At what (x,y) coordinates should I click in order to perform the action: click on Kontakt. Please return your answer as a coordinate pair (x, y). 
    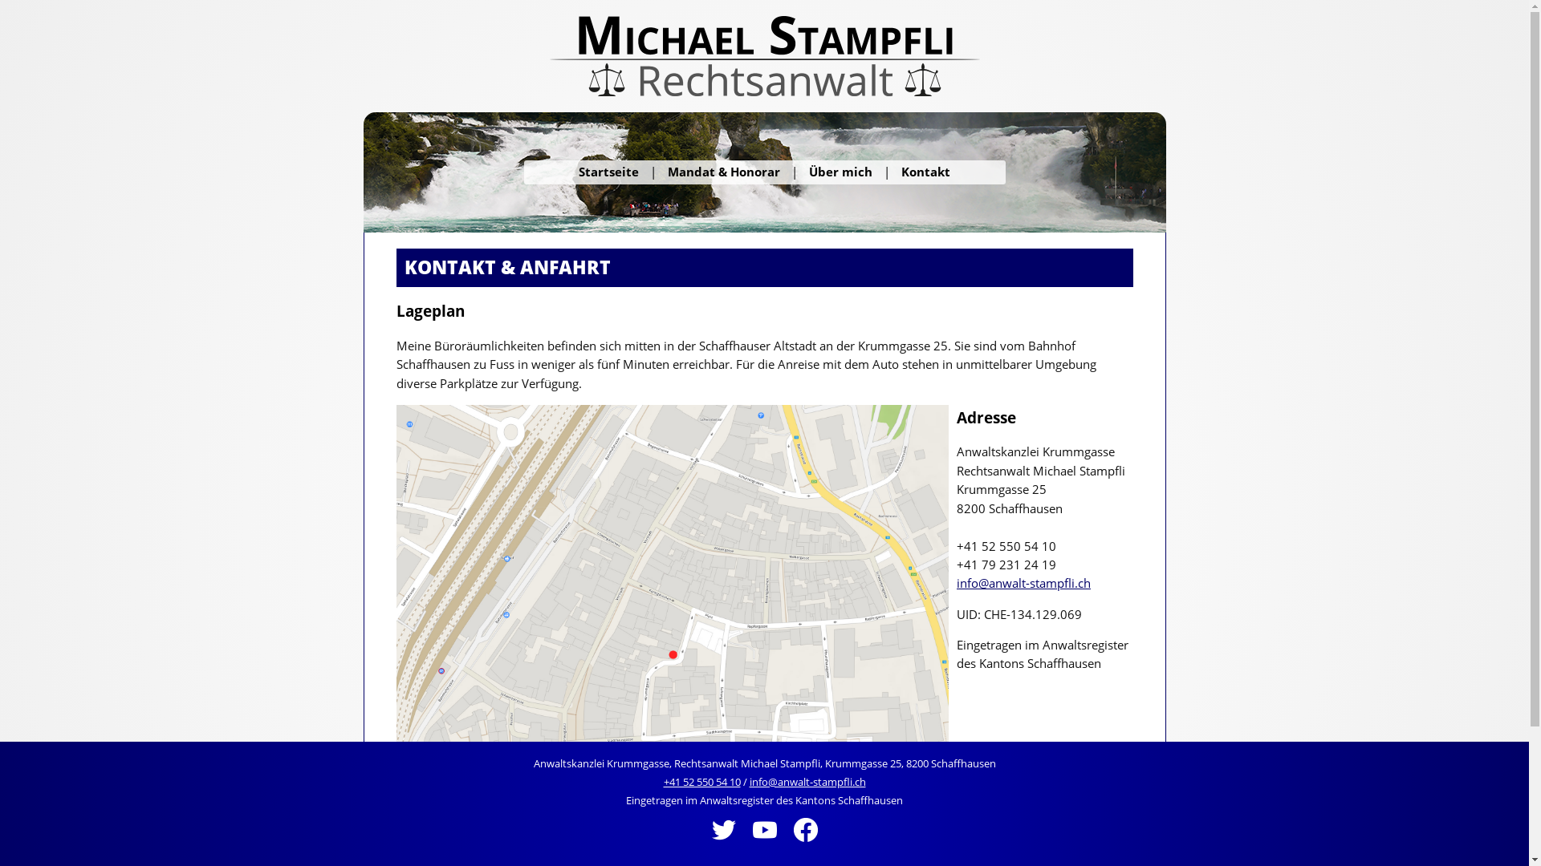
    Looking at the image, I should click on (926, 172).